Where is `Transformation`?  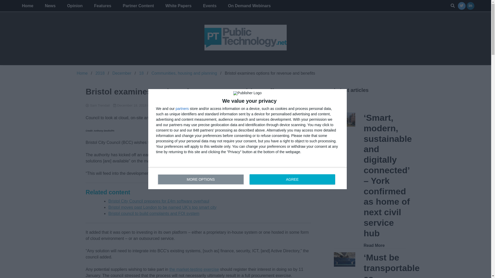 Transformation is located at coordinates (247, 178).